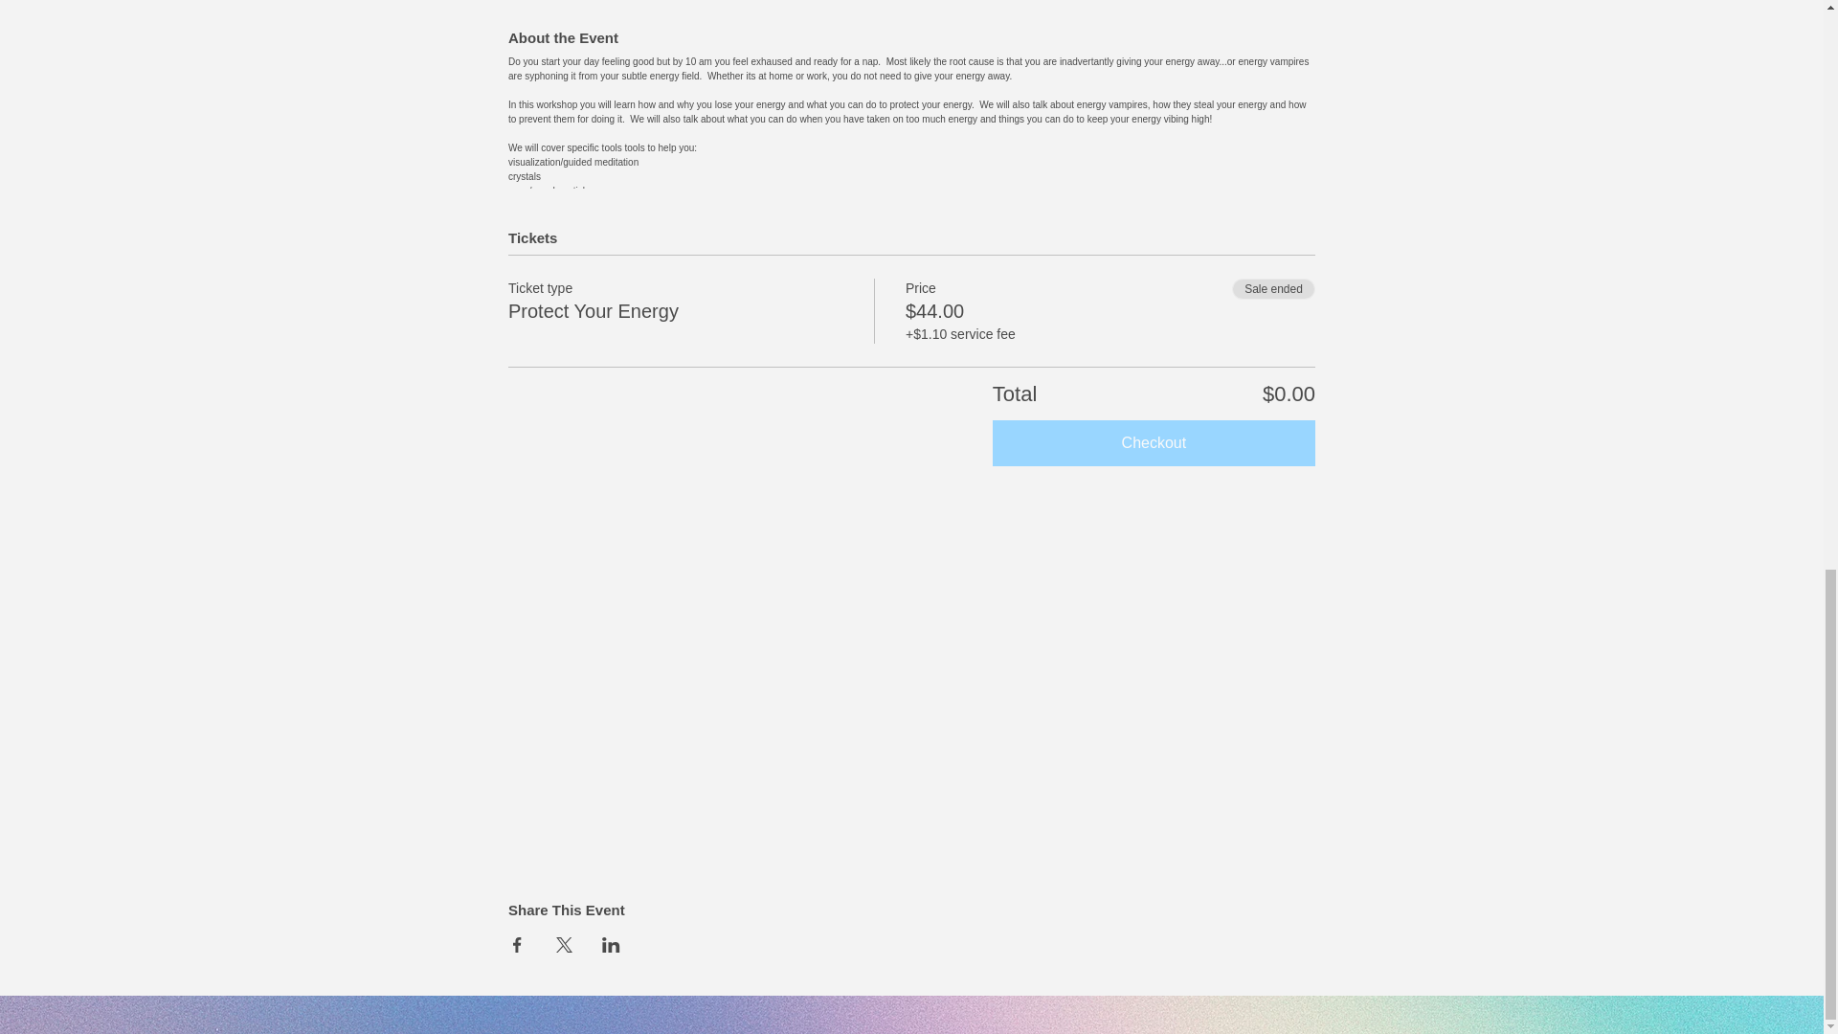 The height and width of the screenshot is (1034, 1838). Describe the element at coordinates (1154, 442) in the screenshot. I see `Checkout` at that location.